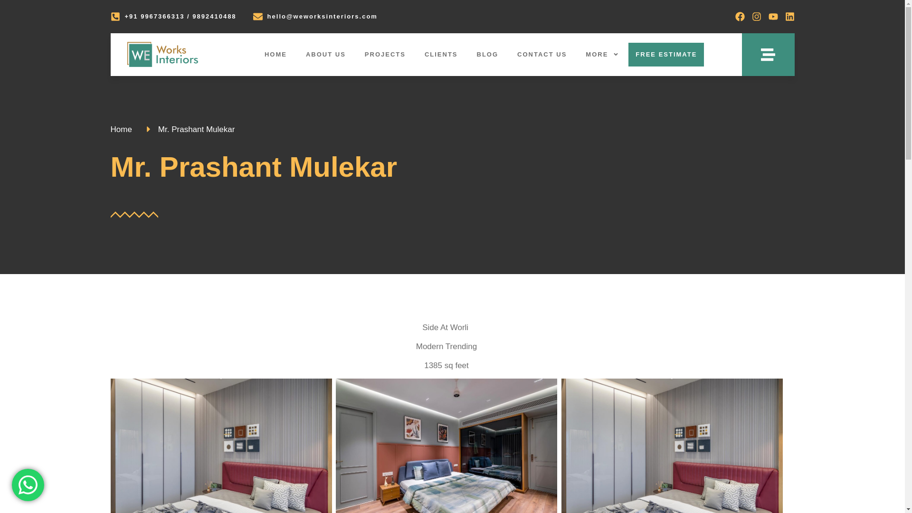 This screenshot has height=513, width=912. Describe the element at coordinates (542, 54) in the screenshot. I see `CONTACT US` at that location.